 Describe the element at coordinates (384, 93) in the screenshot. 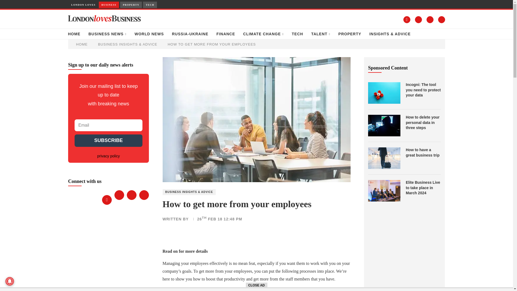

I see `Incogni: The tool you need to protect your data` at that location.